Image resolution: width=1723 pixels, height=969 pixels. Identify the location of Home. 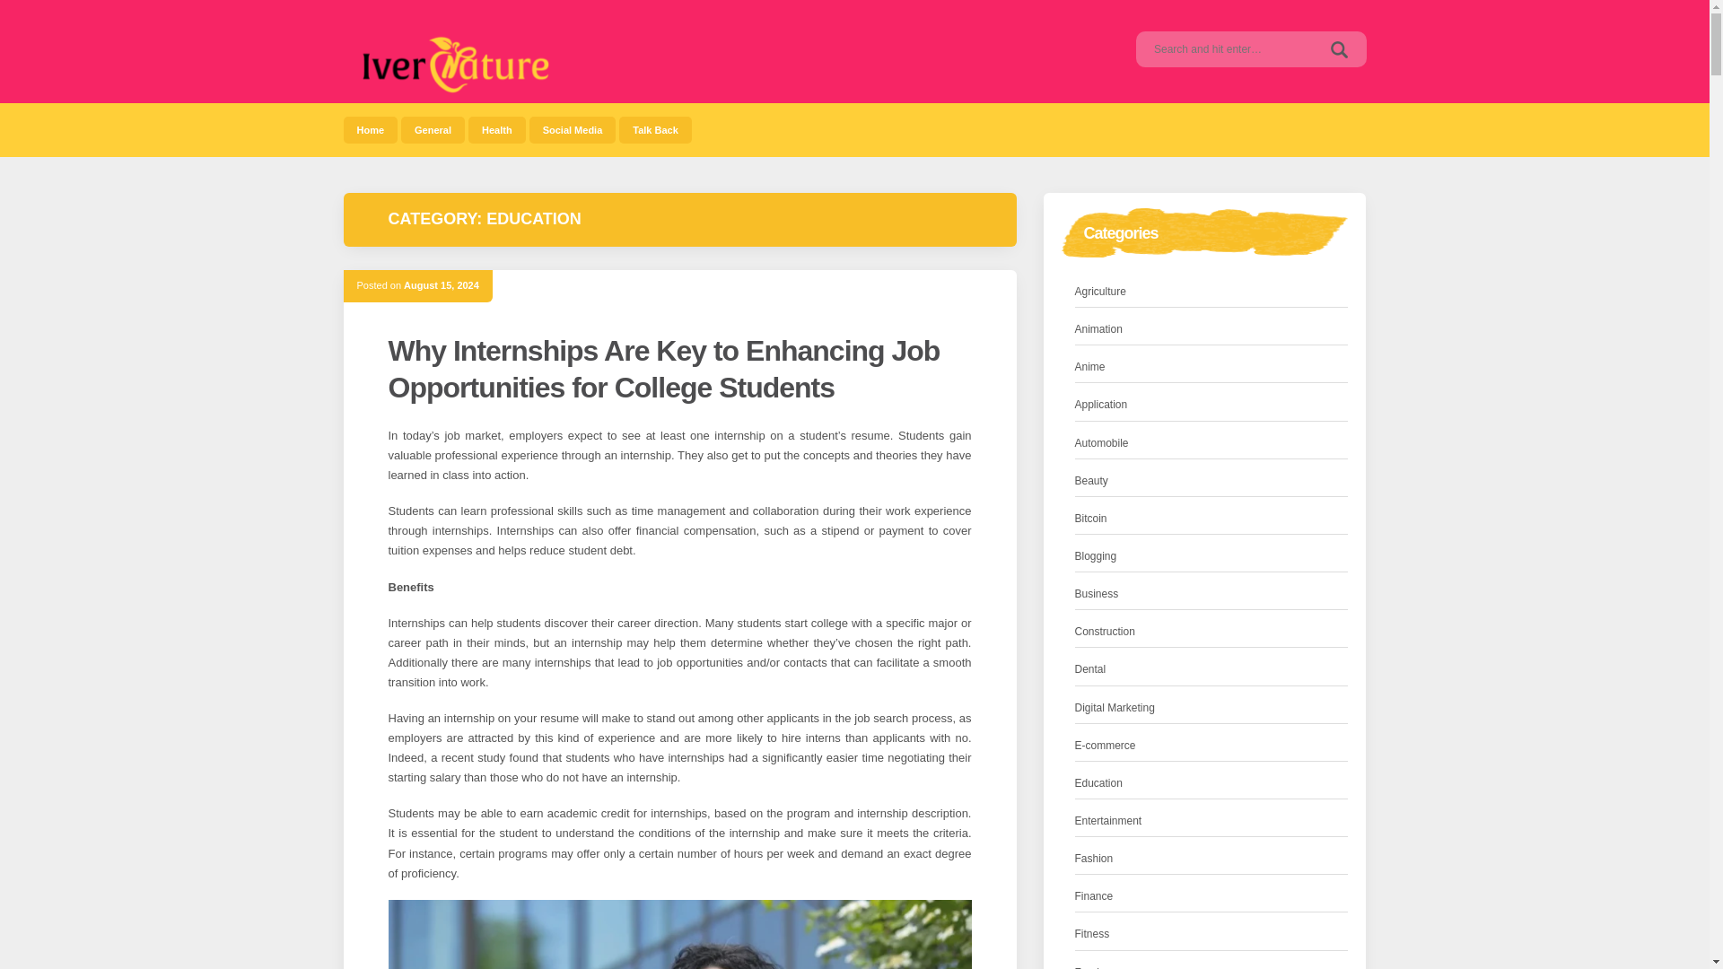
(370, 129).